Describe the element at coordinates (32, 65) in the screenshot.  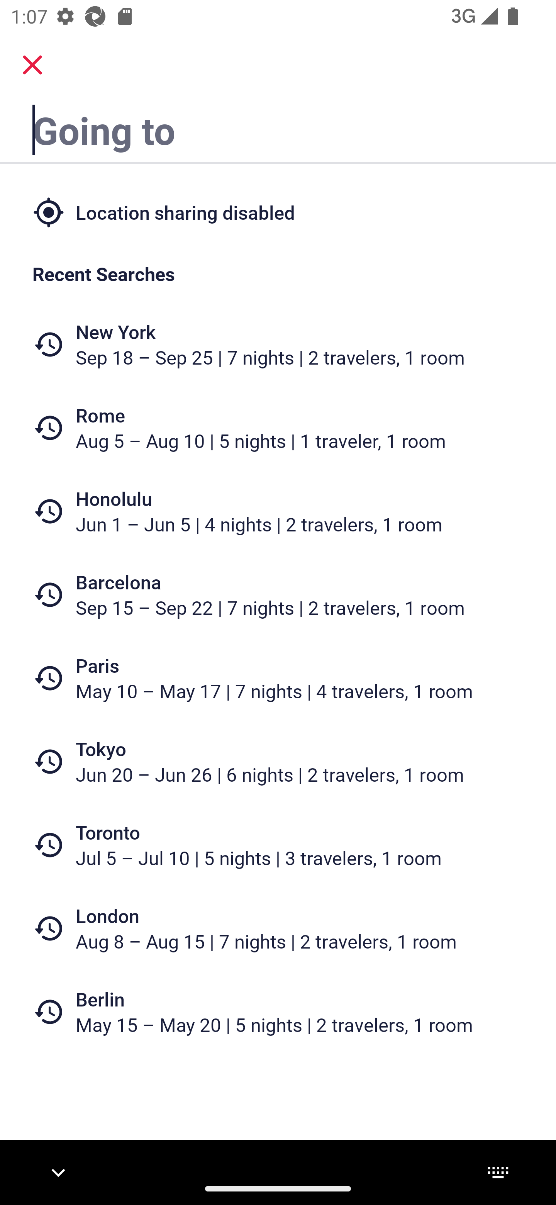
I see `close.` at that location.